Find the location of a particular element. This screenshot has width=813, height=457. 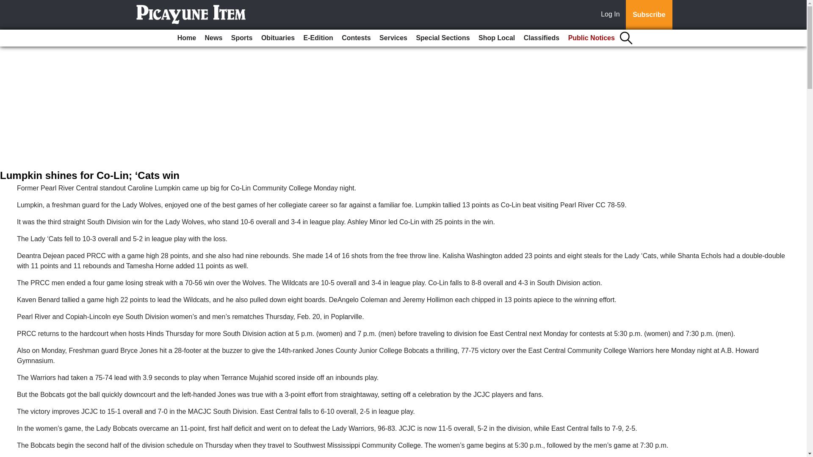

Home is located at coordinates (186, 38).